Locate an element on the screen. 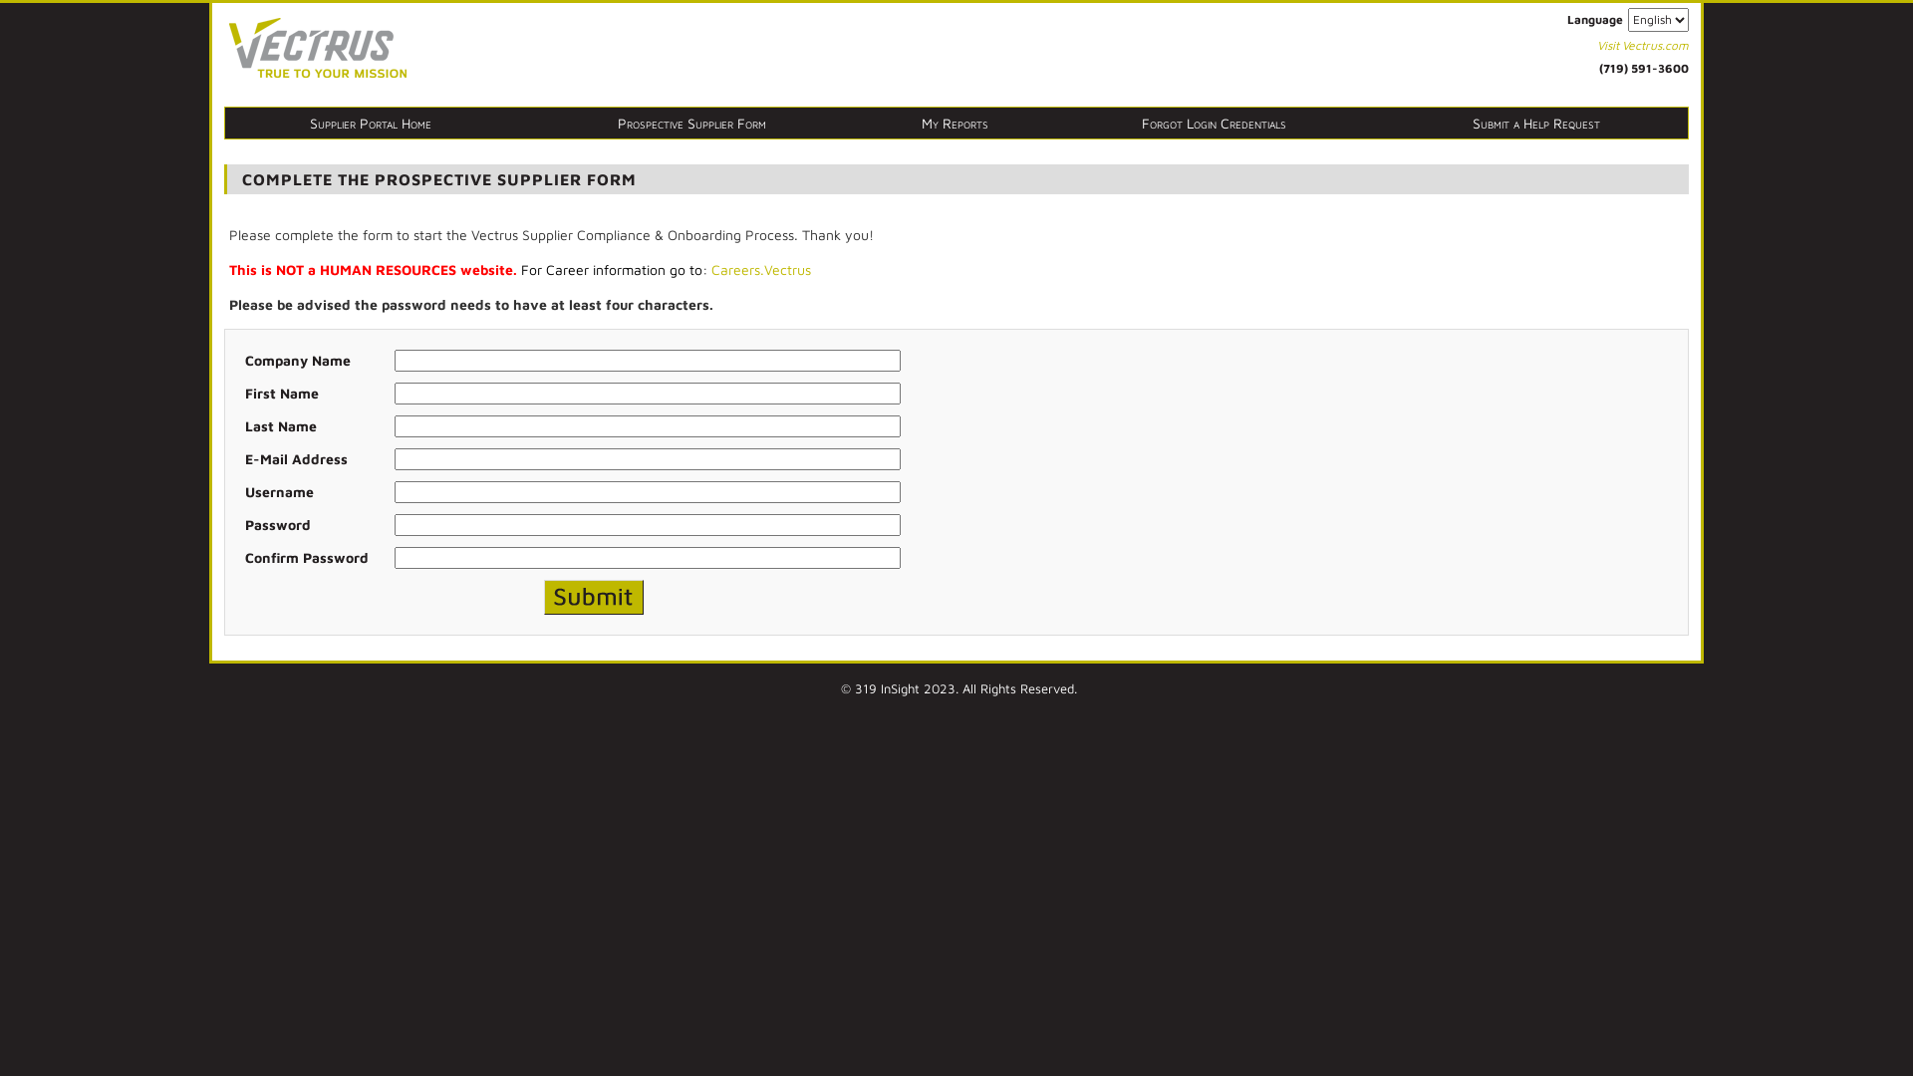  Forgot Login Credentials is located at coordinates (1215, 124).